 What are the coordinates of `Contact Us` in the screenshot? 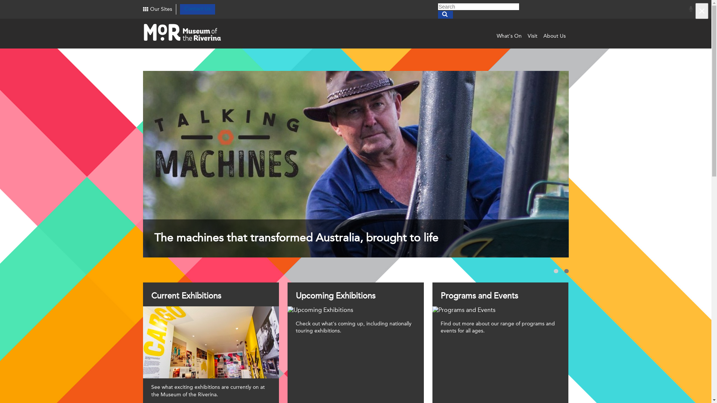 It's located at (198, 9).